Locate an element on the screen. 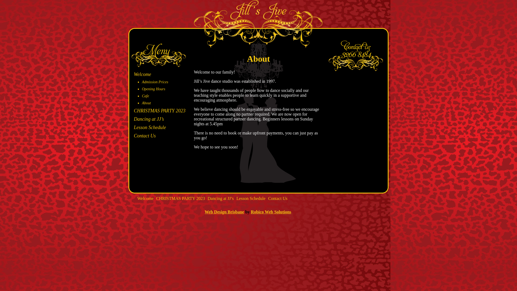 This screenshot has height=291, width=517. Cafe is located at coordinates (145, 96).